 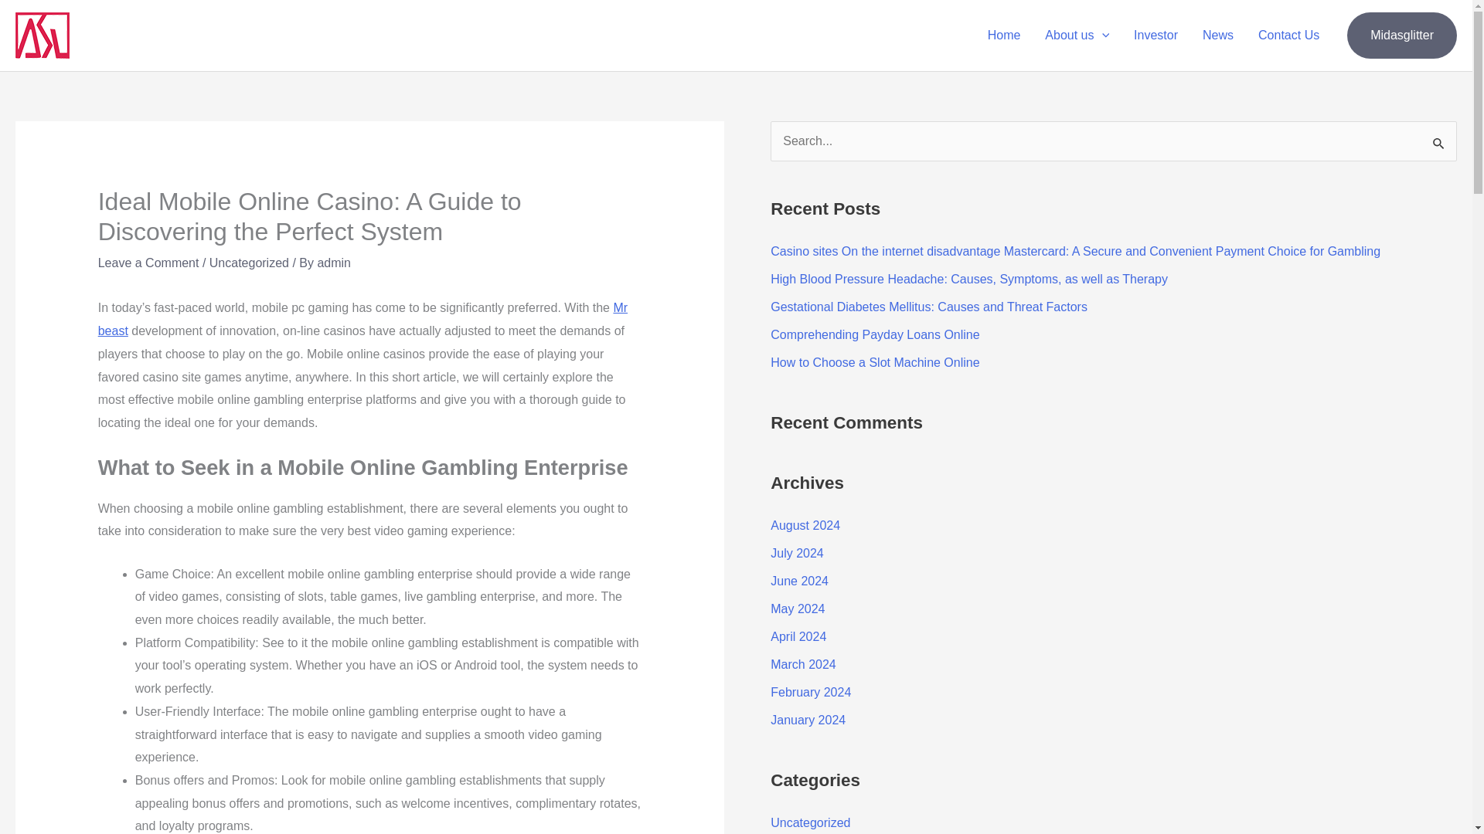 I want to click on About us, so click(x=1077, y=36).